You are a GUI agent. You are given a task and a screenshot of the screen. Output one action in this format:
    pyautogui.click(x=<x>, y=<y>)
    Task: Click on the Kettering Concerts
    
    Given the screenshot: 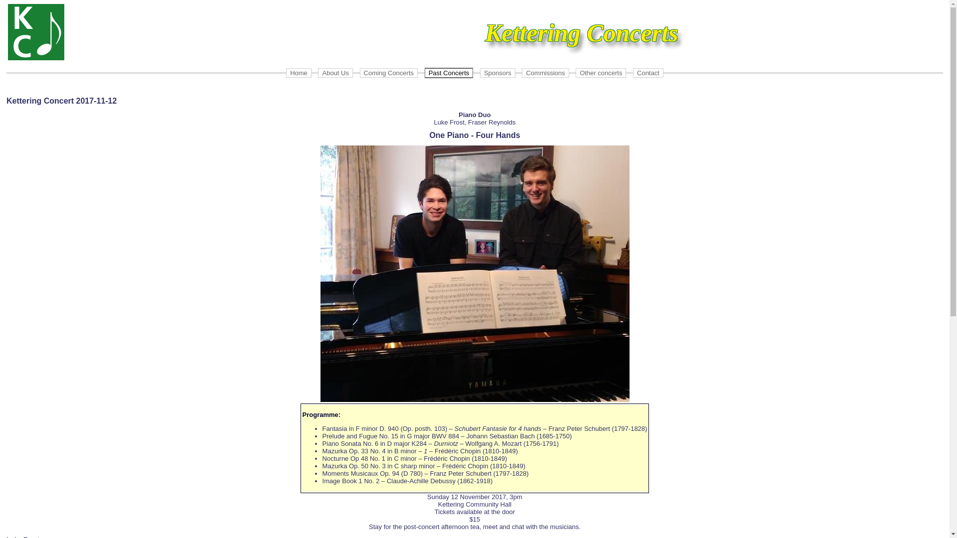 What is the action you would take?
    pyautogui.click(x=36, y=32)
    